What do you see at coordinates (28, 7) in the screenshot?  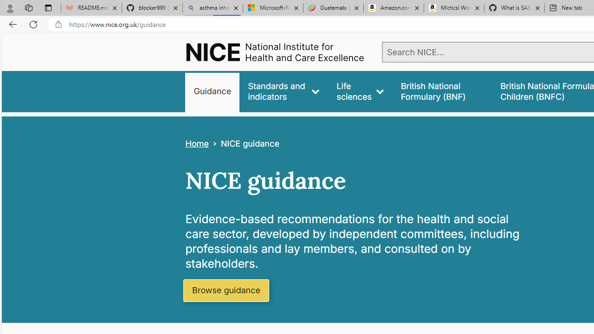 I see `Workspaces` at bounding box center [28, 7].